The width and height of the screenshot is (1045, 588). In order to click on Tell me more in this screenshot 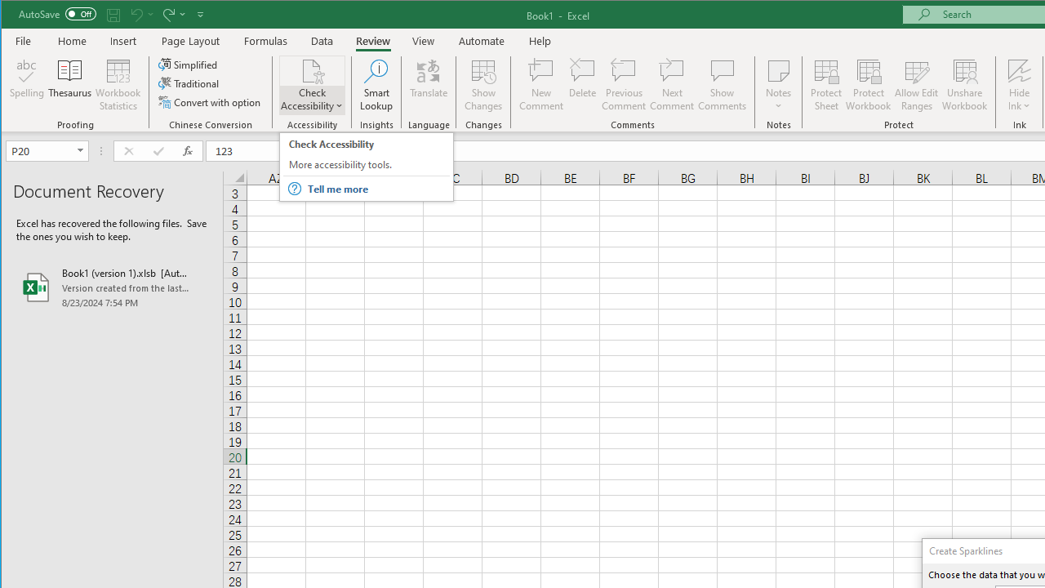, I will do `click(377, 189)`.